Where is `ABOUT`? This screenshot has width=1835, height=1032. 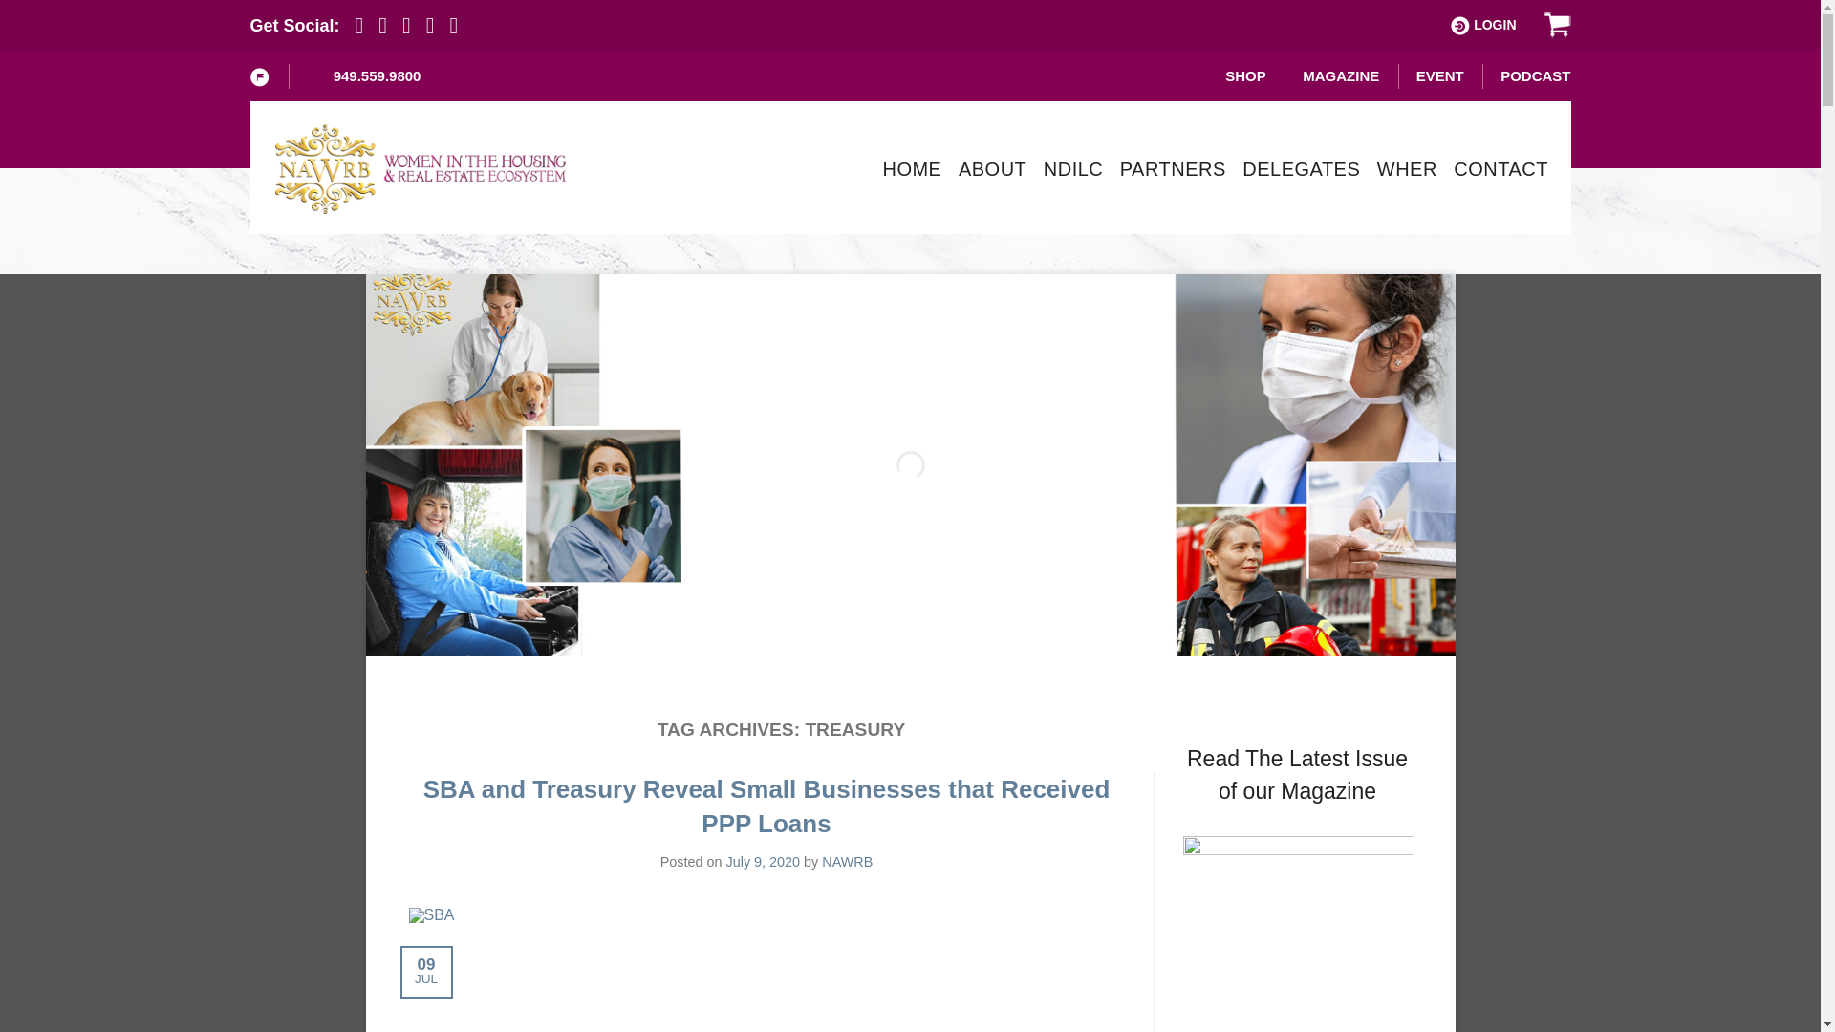
ABOUT is located at coordinates (992, 168).